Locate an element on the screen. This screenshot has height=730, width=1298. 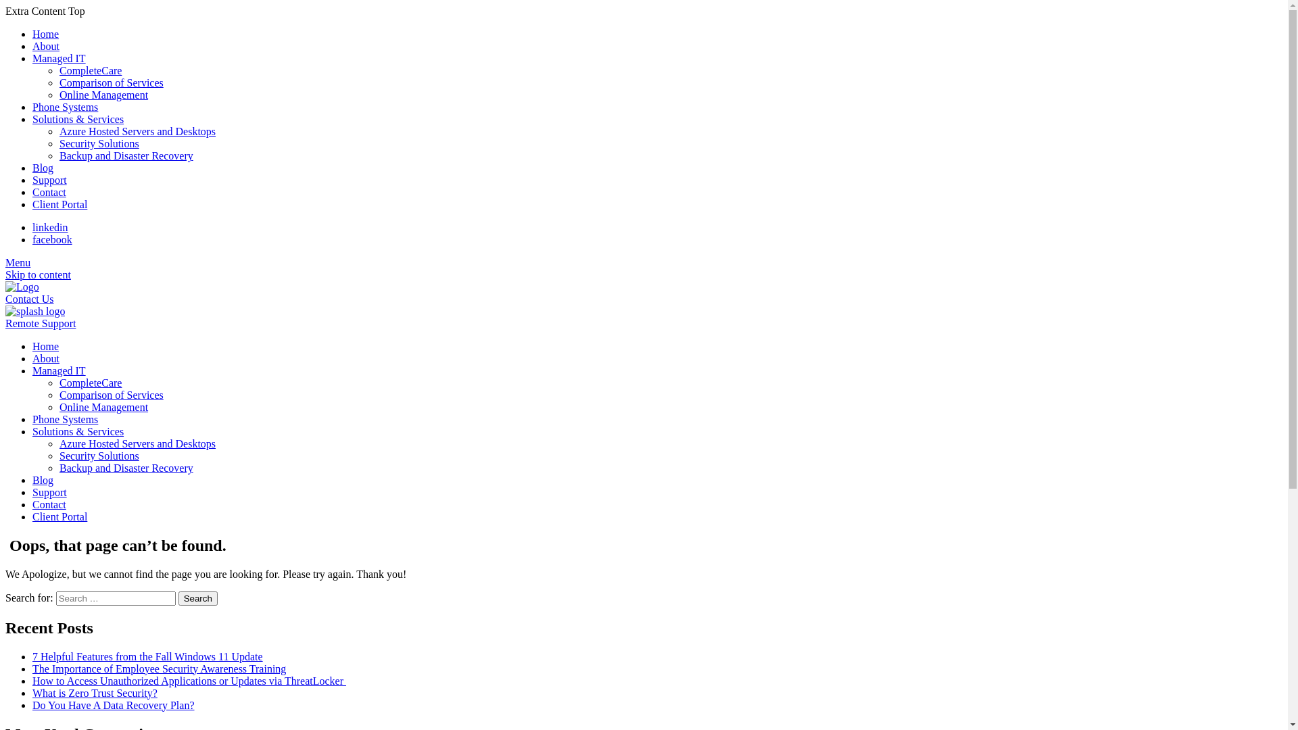
Menu is located at coordinates (18, 262).